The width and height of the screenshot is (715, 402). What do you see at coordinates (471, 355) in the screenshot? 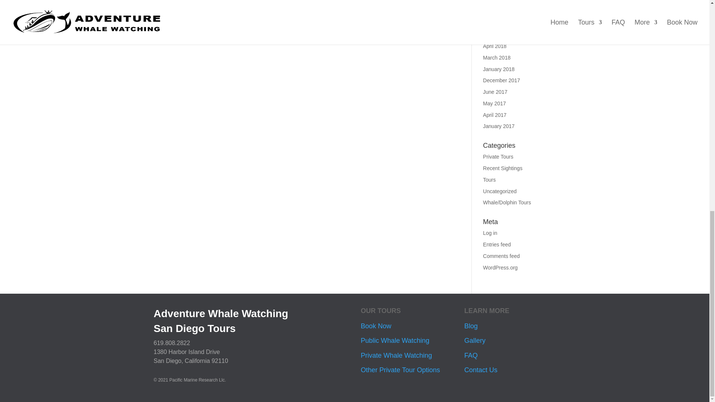
I see `FAQ` at bounding box center [471, 355].